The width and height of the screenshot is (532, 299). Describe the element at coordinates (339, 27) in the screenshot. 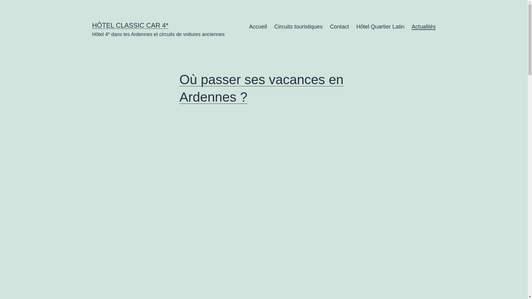

I see `Contact` at that location.